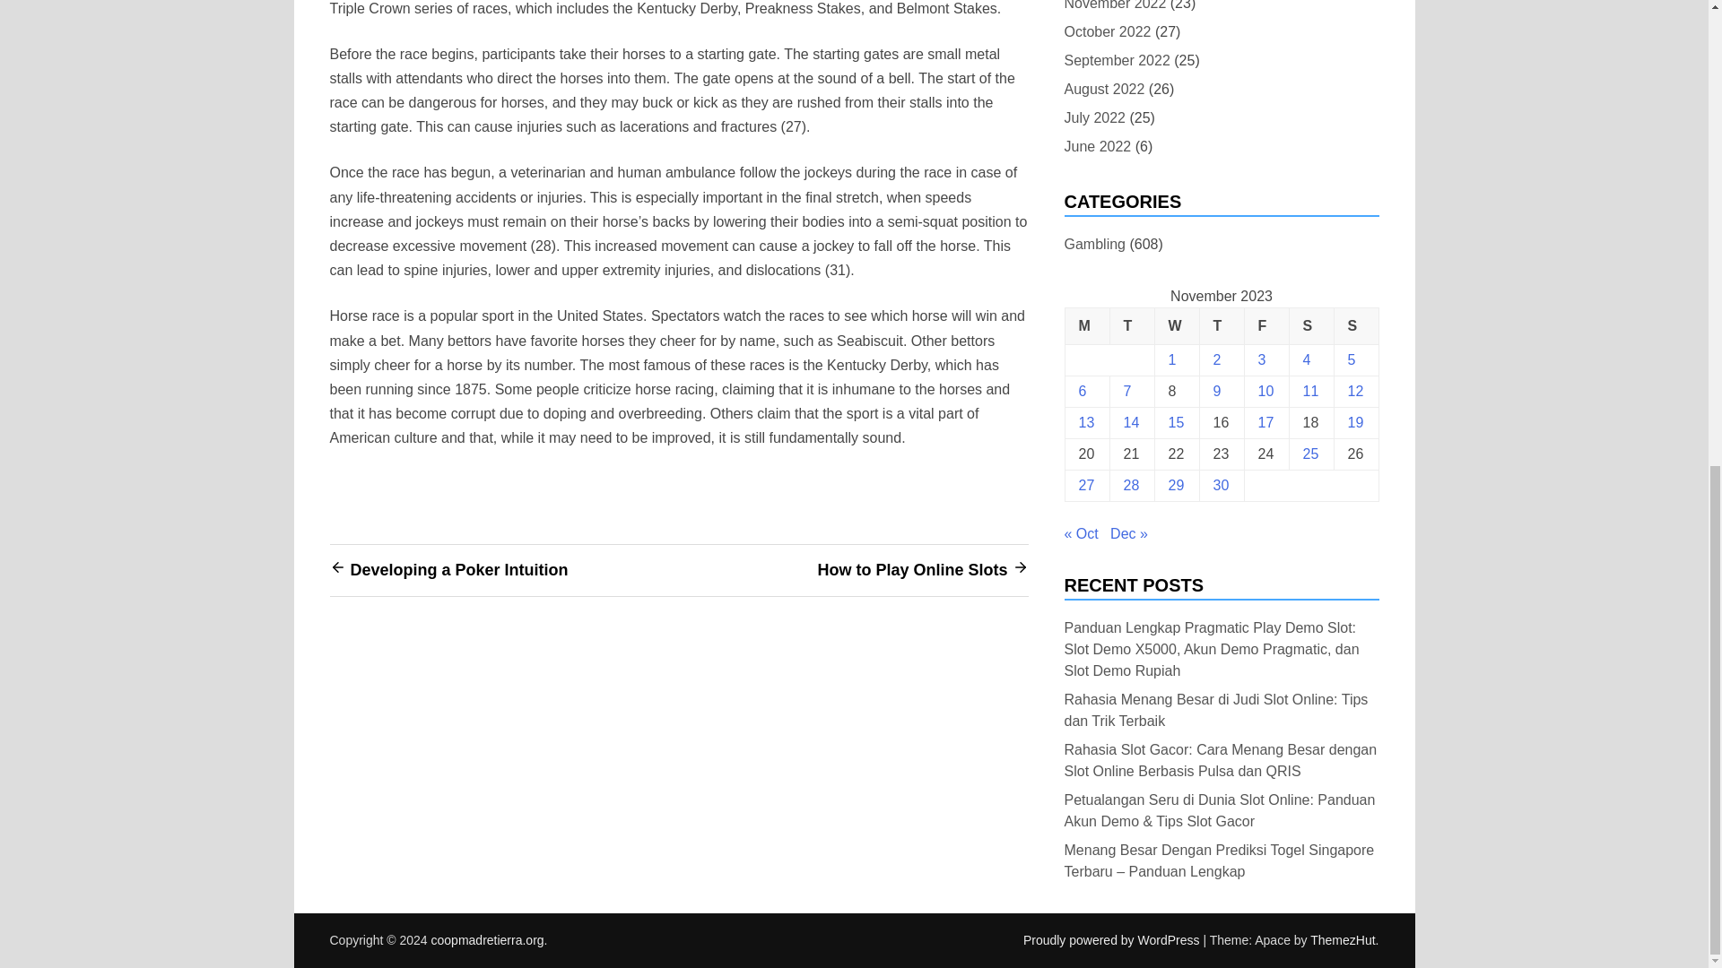 This screenshot has width=1722, height=968. What do you see at coordinates (1116, 61) in the screenshot?
I see `September 2022` at bounding box center [1116, 61].